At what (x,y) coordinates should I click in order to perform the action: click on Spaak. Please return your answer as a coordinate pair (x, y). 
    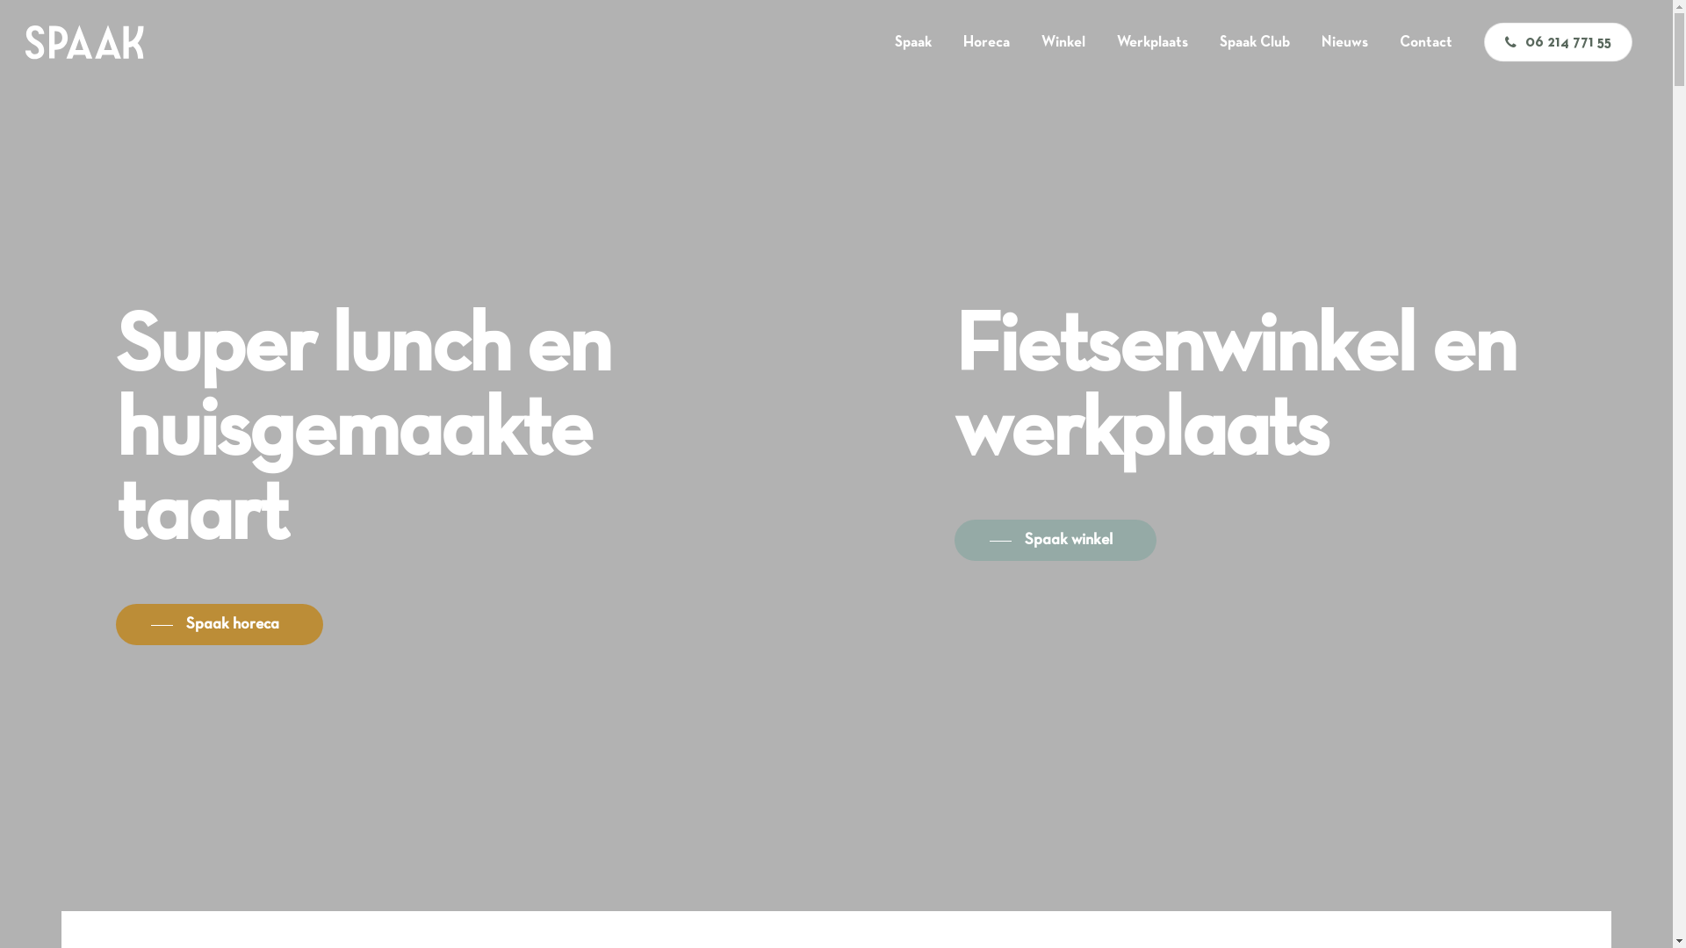
    Looking at the image, I should click on (913, 42).